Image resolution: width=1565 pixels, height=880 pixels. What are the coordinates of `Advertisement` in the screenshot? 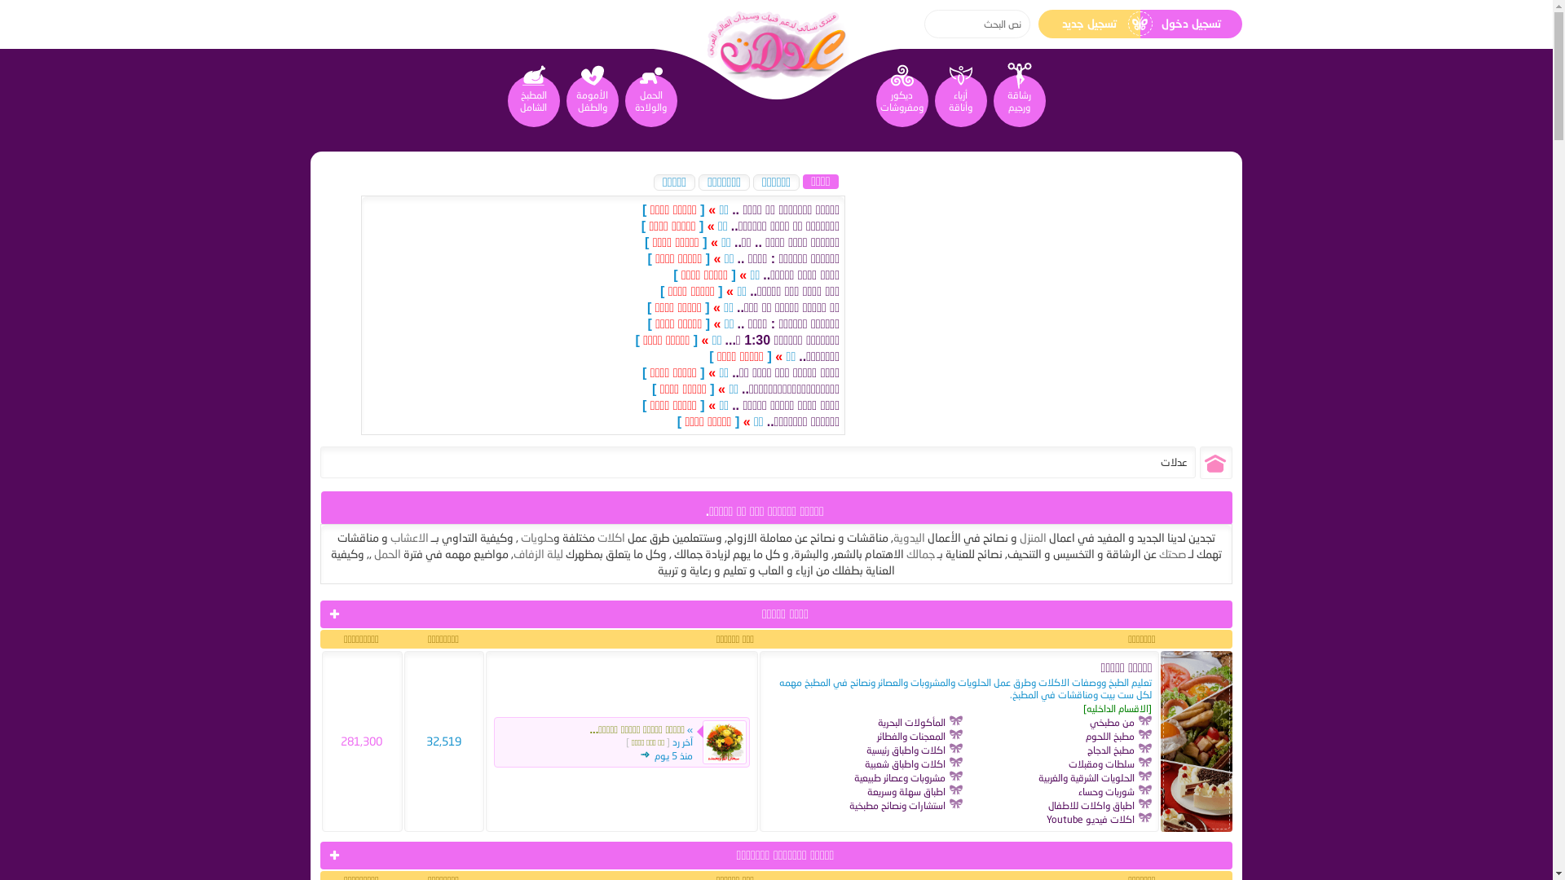 It's located at (997, 310).